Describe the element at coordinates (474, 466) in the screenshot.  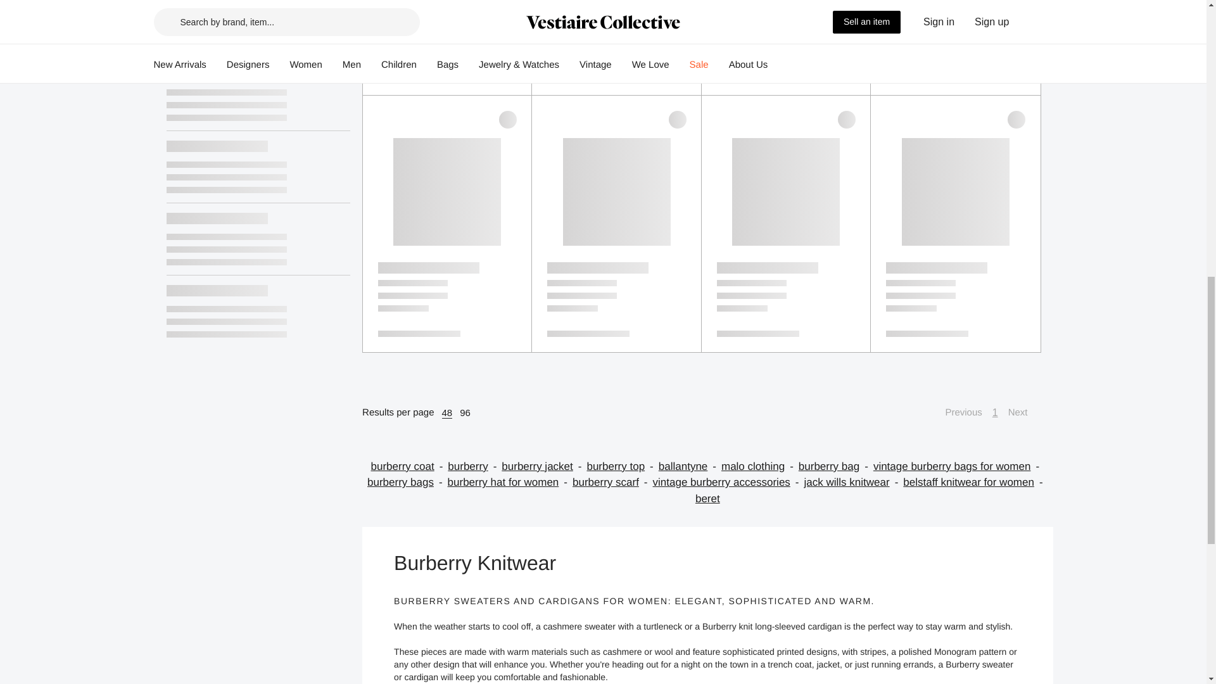
I see `burberry` at that location.